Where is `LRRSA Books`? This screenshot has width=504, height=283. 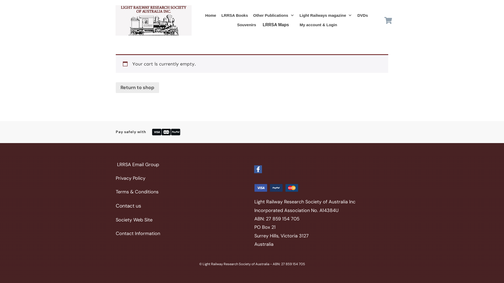
LRRSA Books is located at coordinates (235, 15).